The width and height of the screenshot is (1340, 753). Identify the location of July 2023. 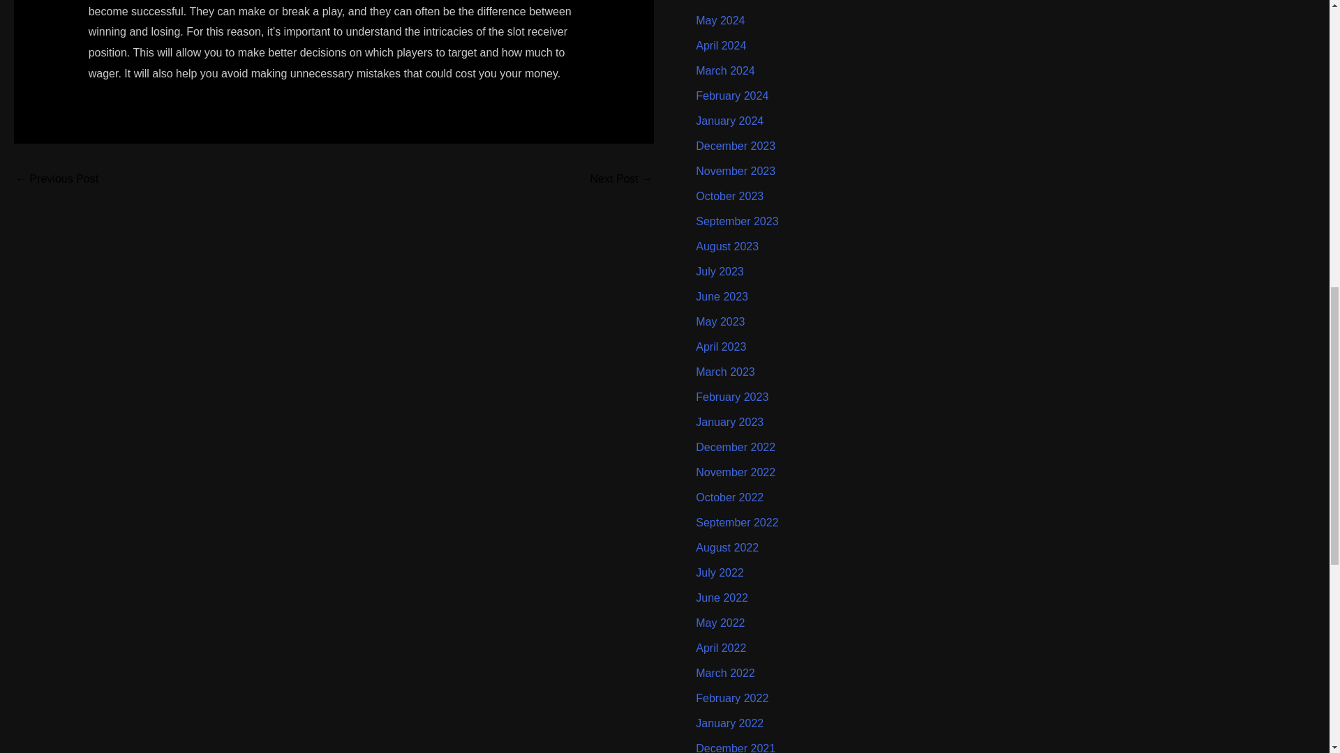
(719, 272).